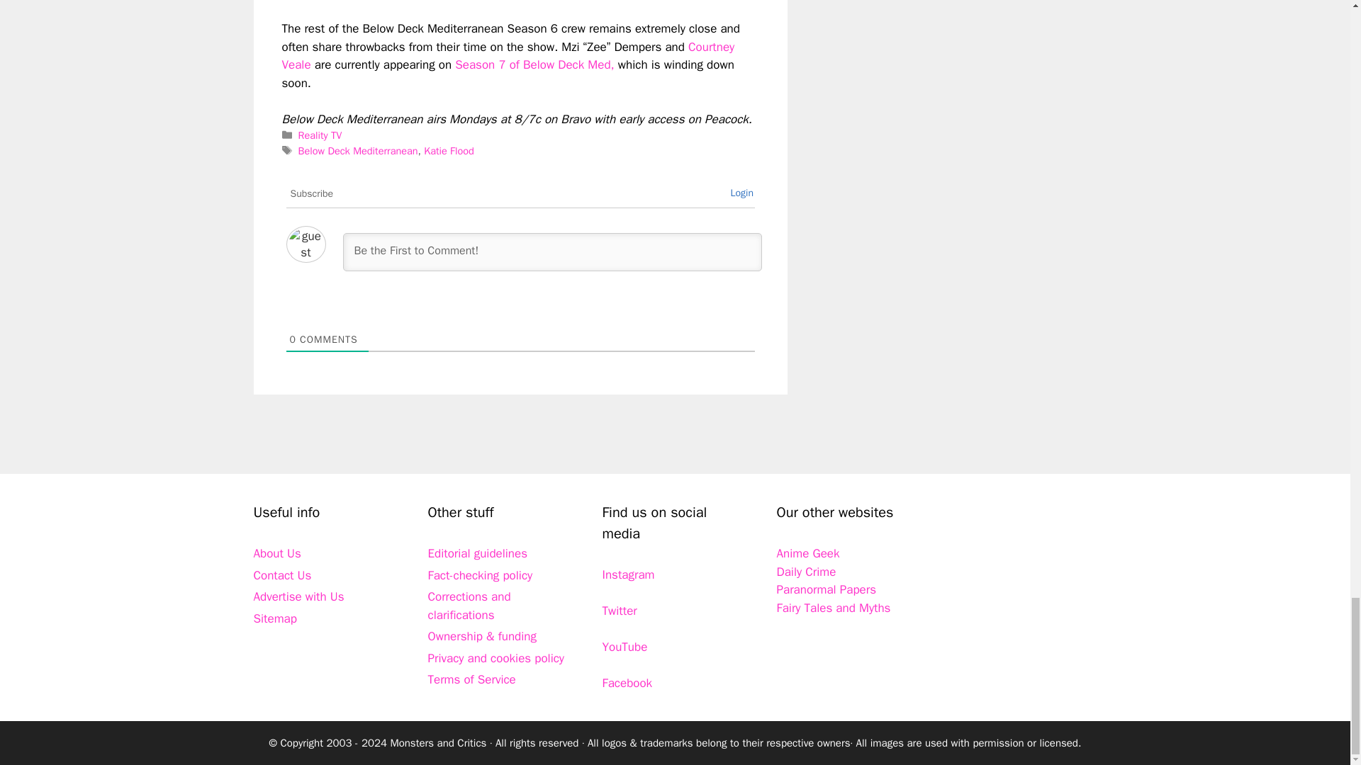  I want to click on YouTube, so click(625, 647).